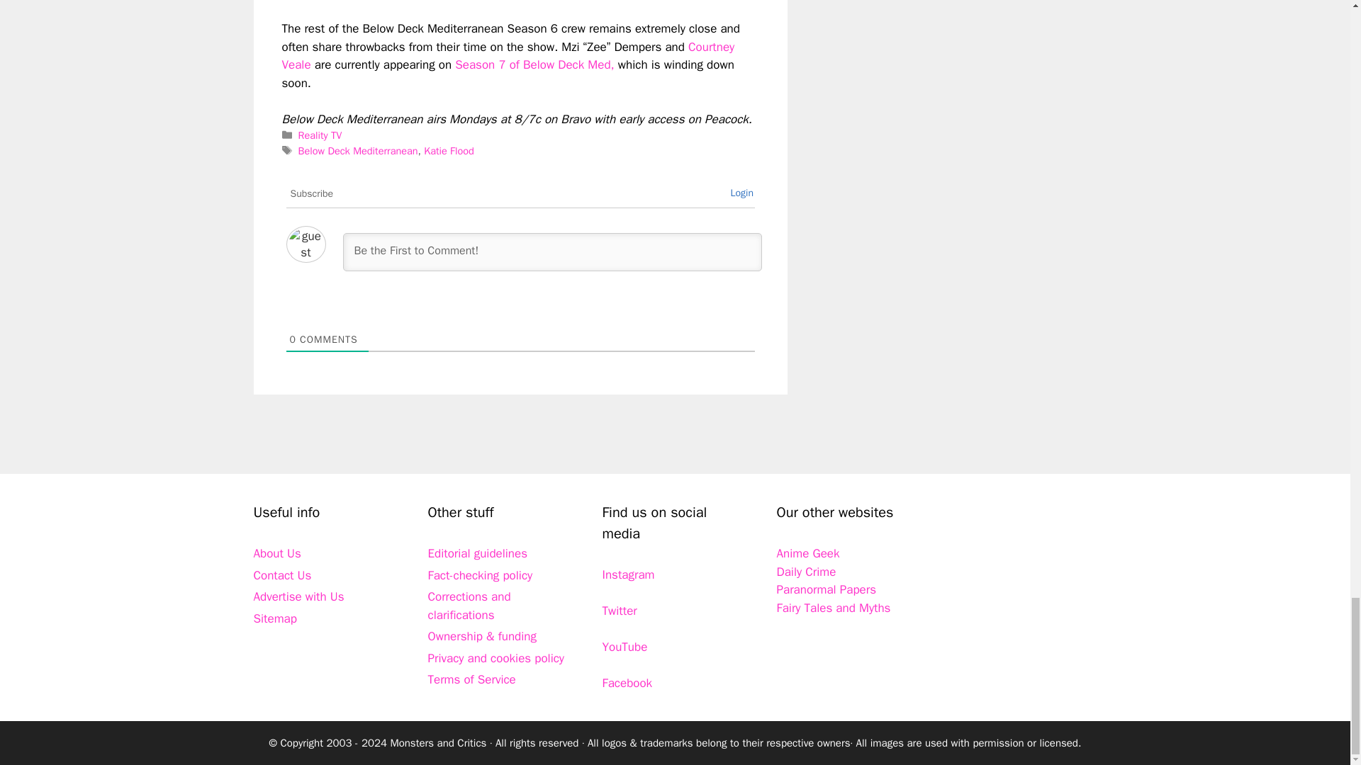  I want to click on YouTube, so click(625, 647).